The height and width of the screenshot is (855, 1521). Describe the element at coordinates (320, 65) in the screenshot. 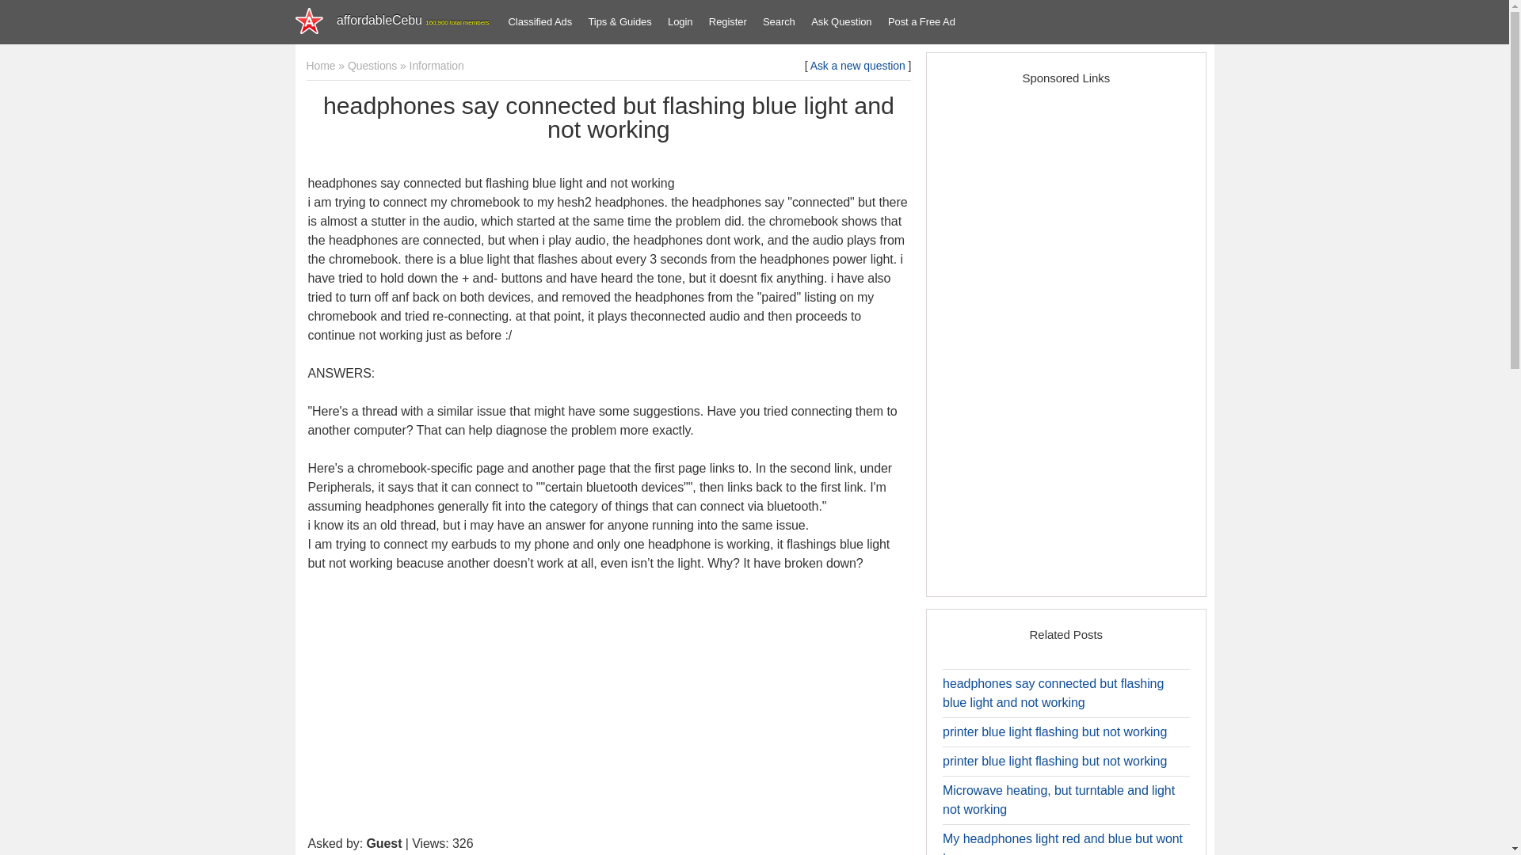

I see `Home` at that location.